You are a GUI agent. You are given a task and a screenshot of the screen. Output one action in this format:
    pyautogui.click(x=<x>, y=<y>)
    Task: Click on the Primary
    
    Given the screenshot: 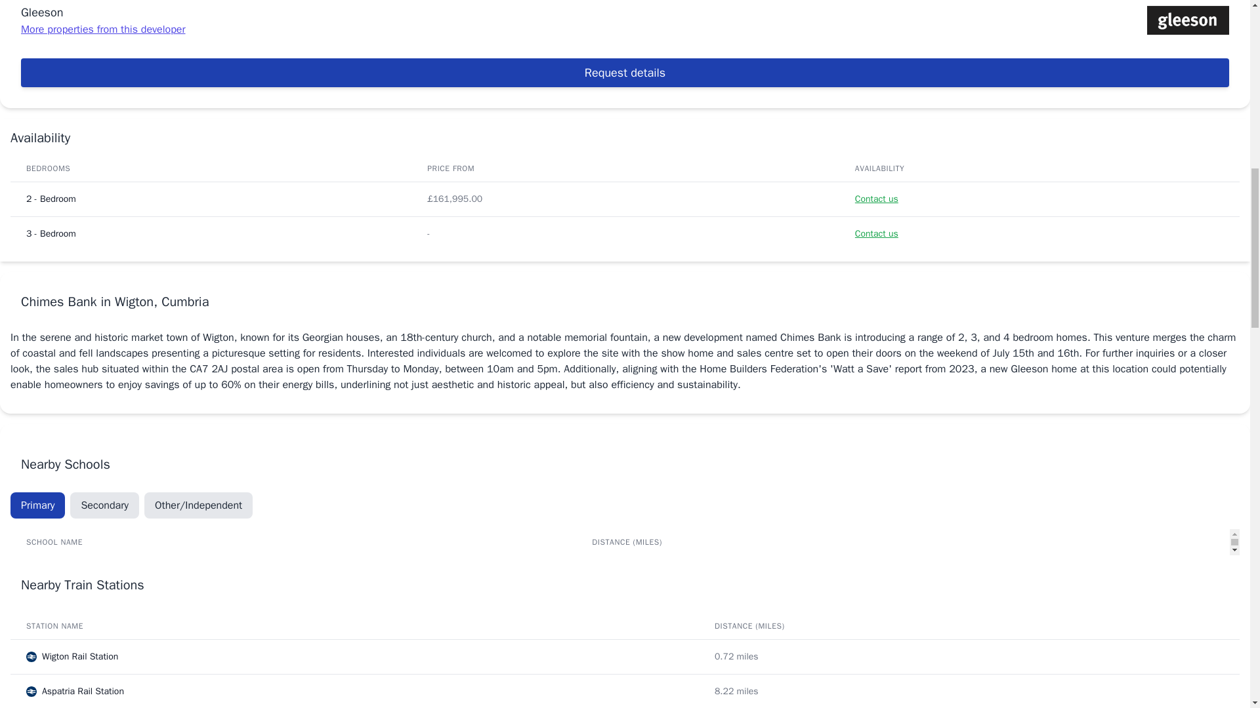 What is the action you would take?
    pyautogui.click(x=37, y=505)
    